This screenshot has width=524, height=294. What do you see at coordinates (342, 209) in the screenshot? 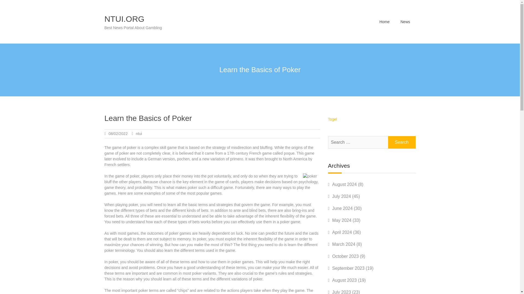
I see `June 2024` at bounding box center [342, 209].